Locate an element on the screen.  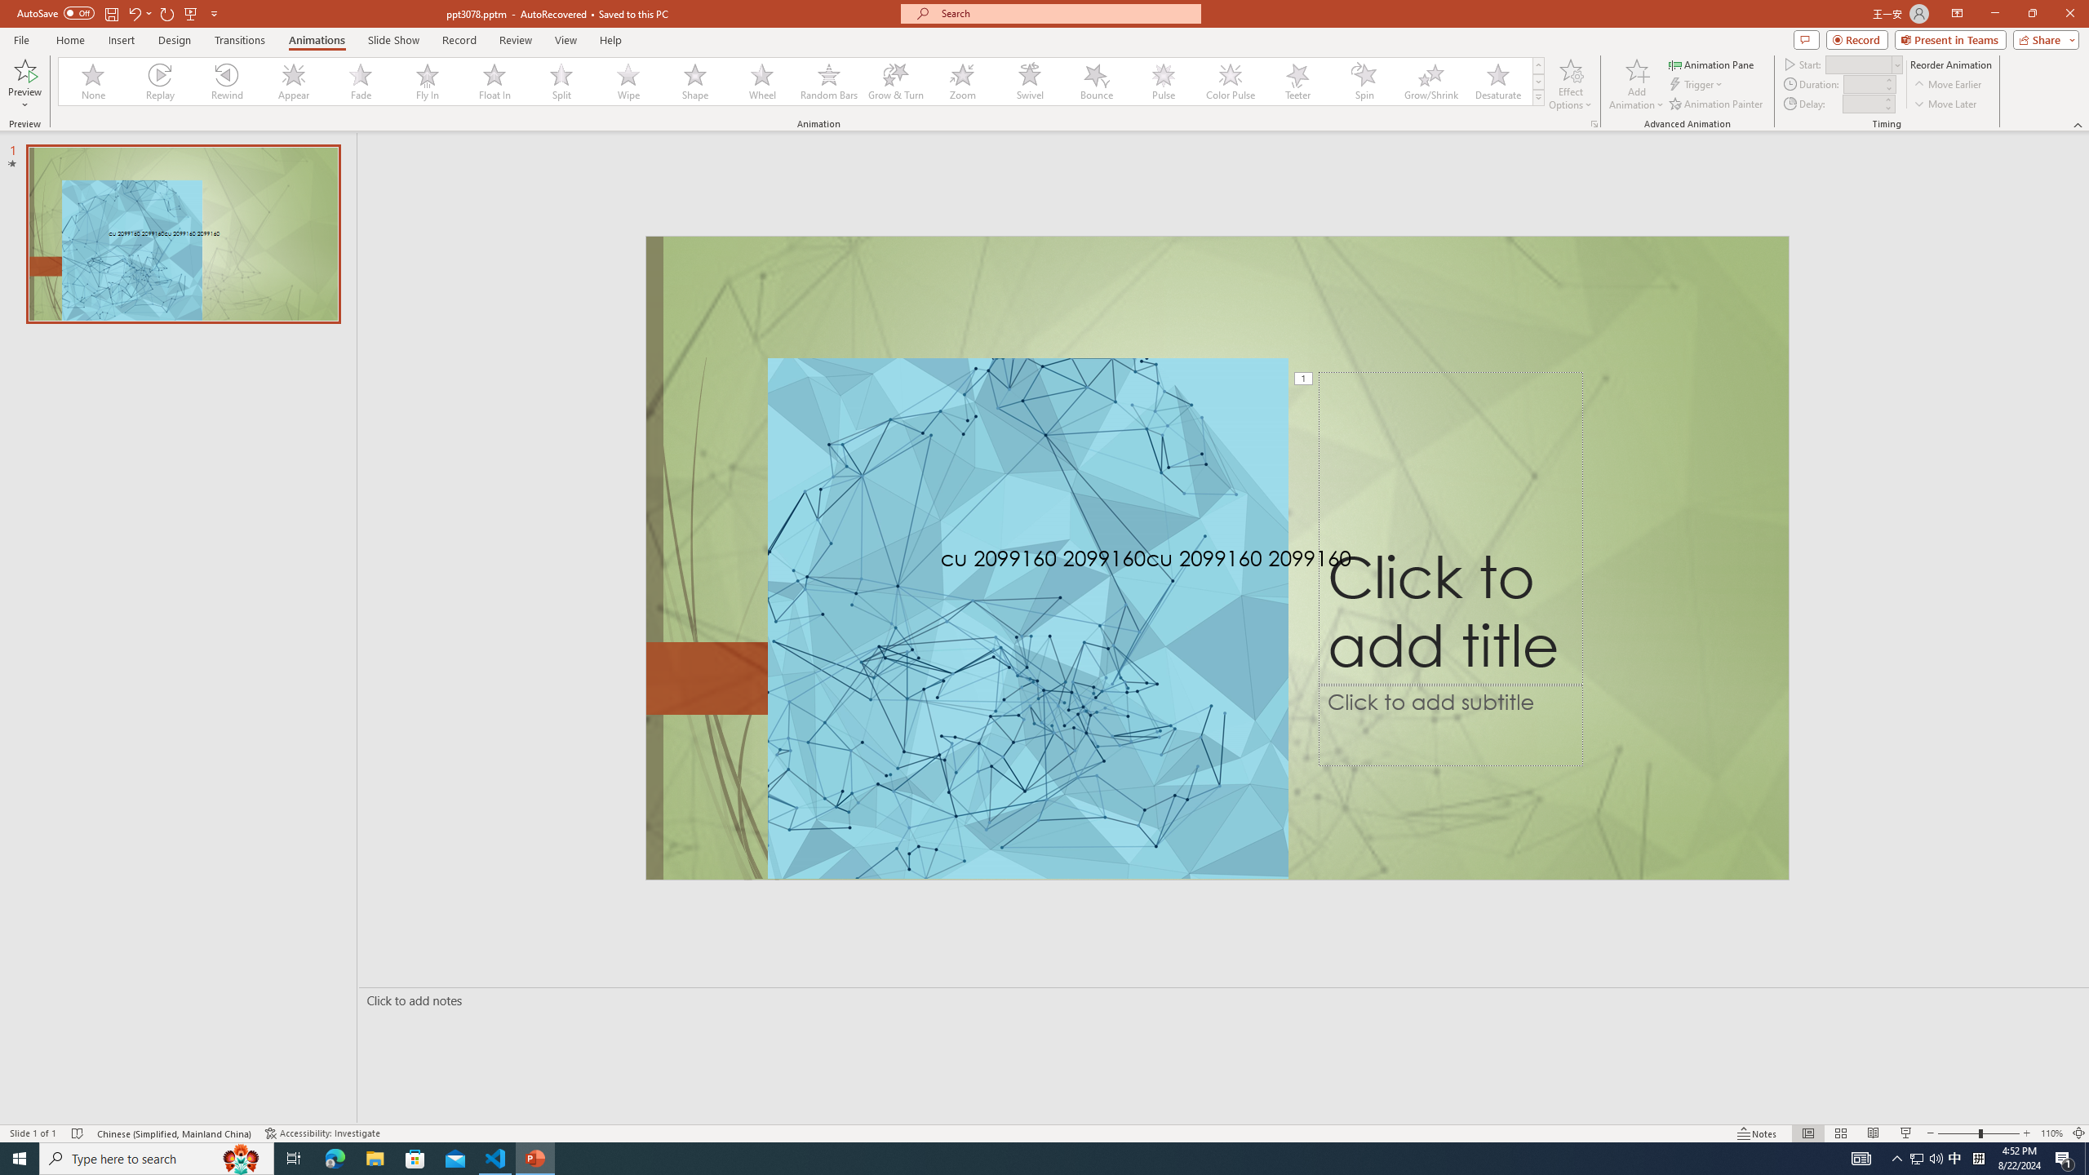
Pulse is located at coordinates (1163, 82).